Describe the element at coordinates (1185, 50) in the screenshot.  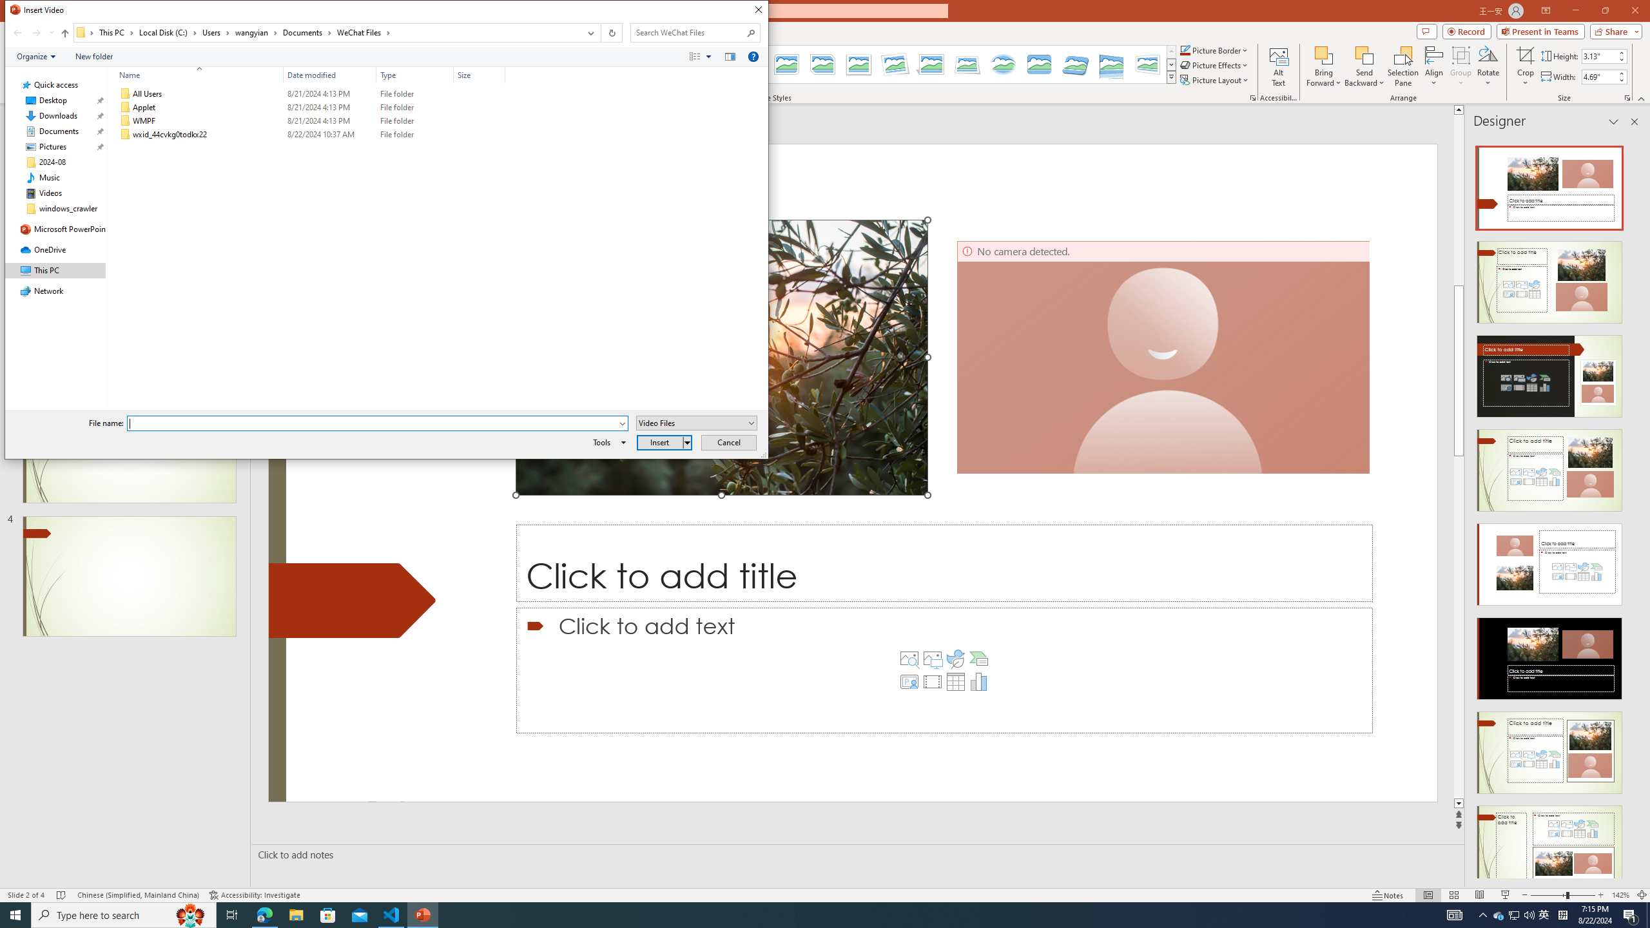
I see `Picture Border Teal, Accent 1` at that location.